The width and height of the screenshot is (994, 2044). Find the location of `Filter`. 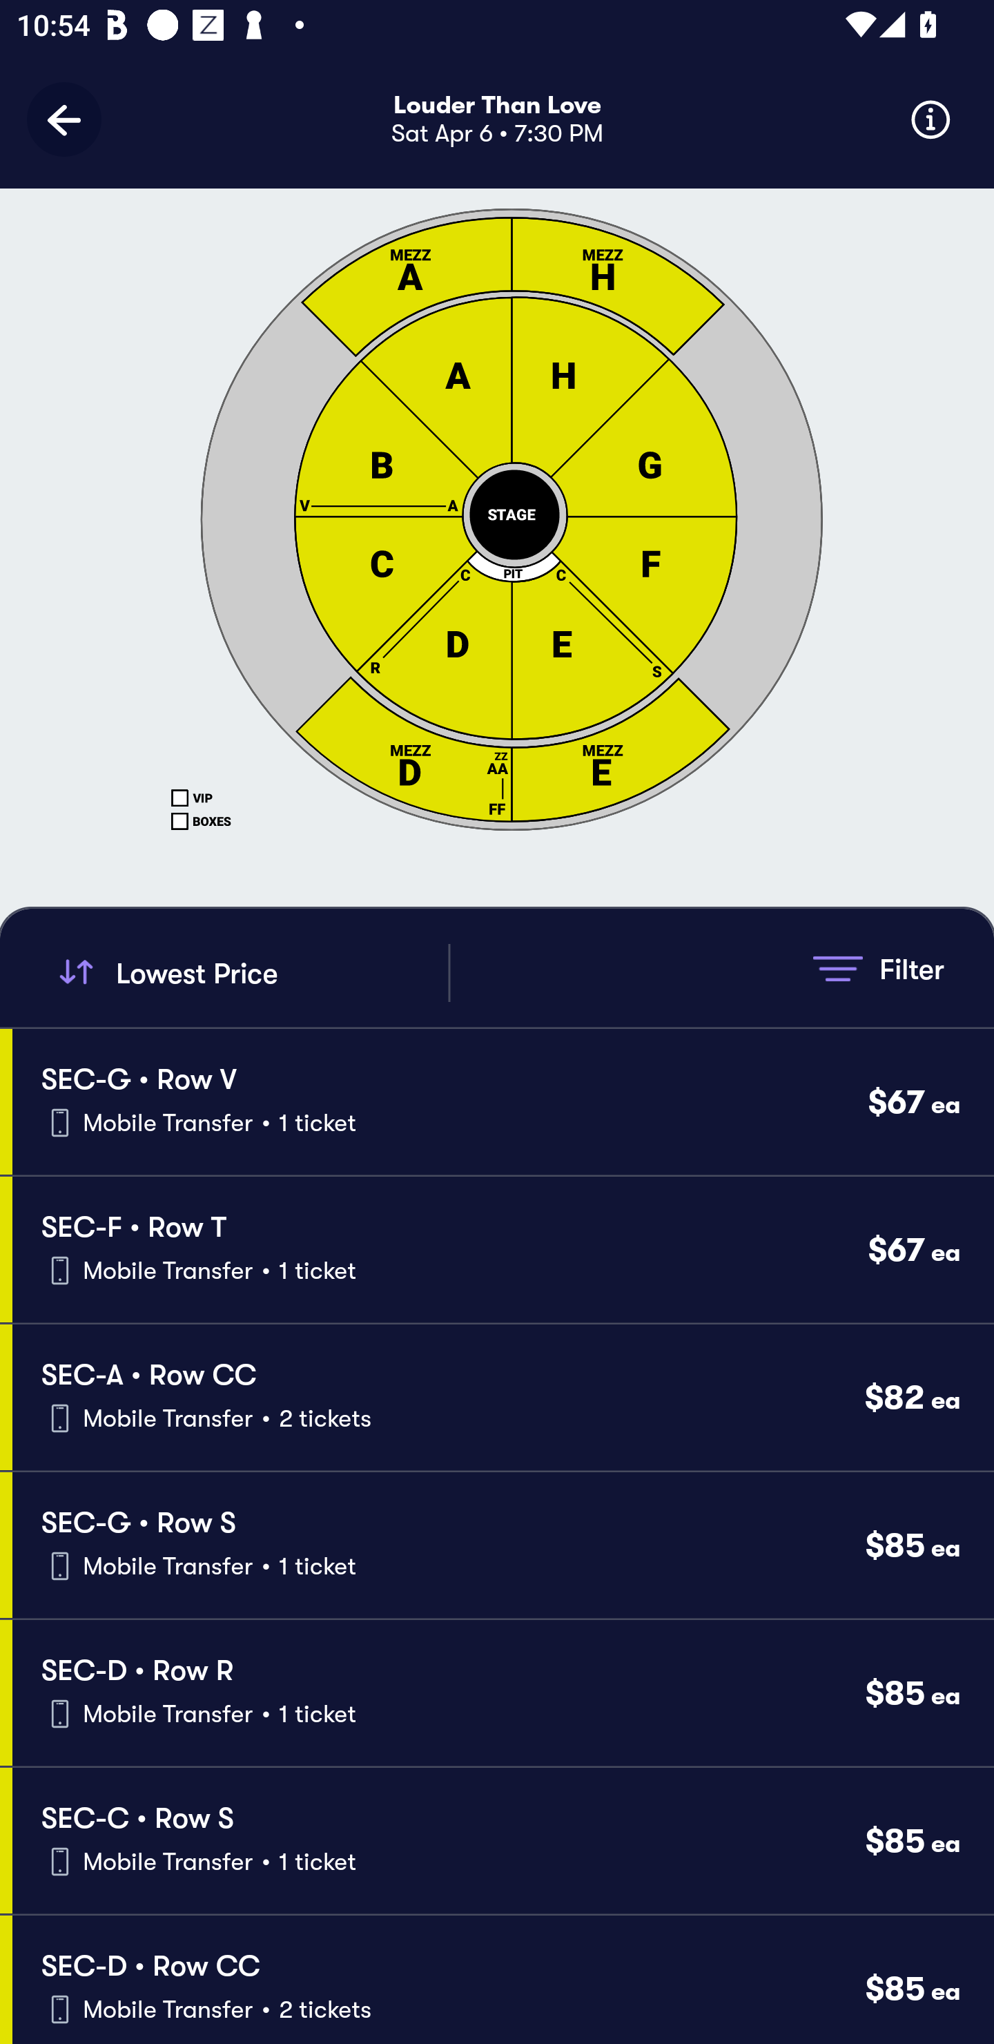

Filter is located at coordinates (878, 968).